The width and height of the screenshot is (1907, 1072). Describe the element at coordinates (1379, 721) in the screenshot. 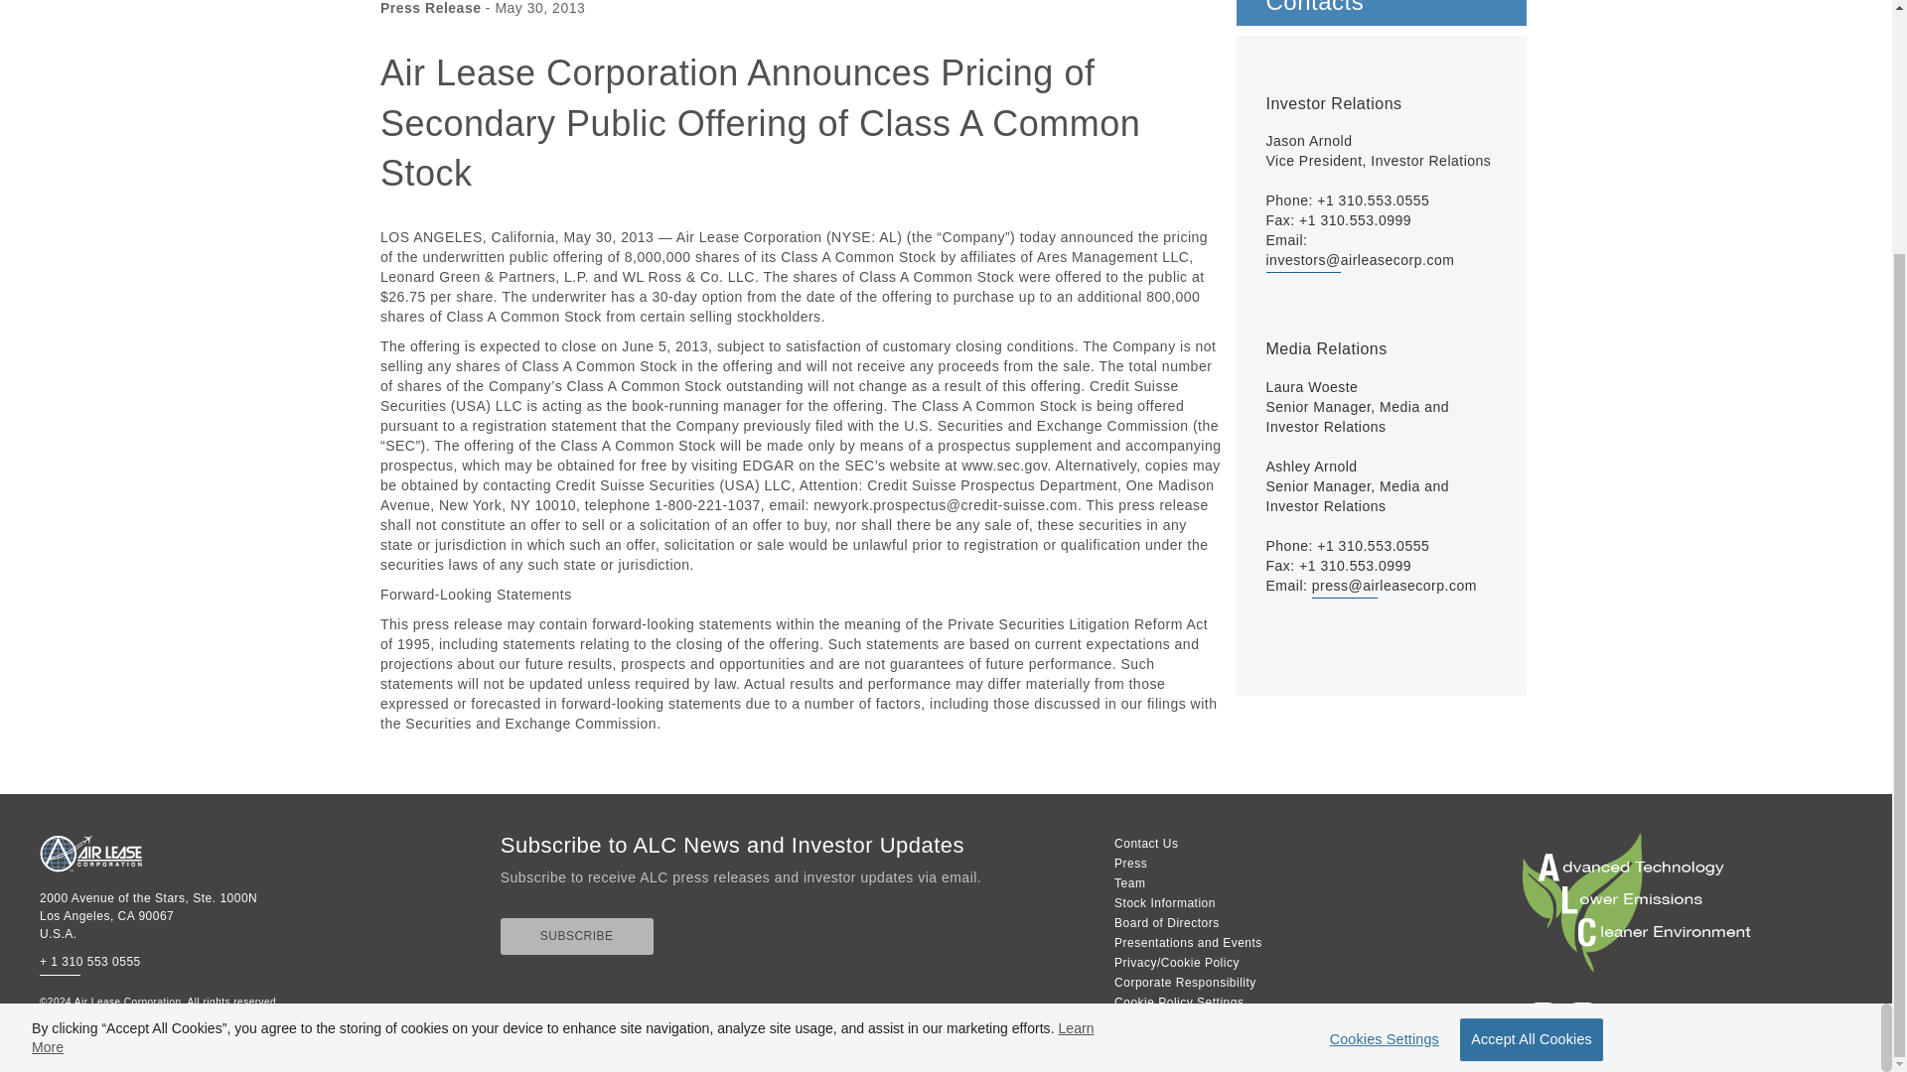

I see `Open Preference Center Button` at that location.